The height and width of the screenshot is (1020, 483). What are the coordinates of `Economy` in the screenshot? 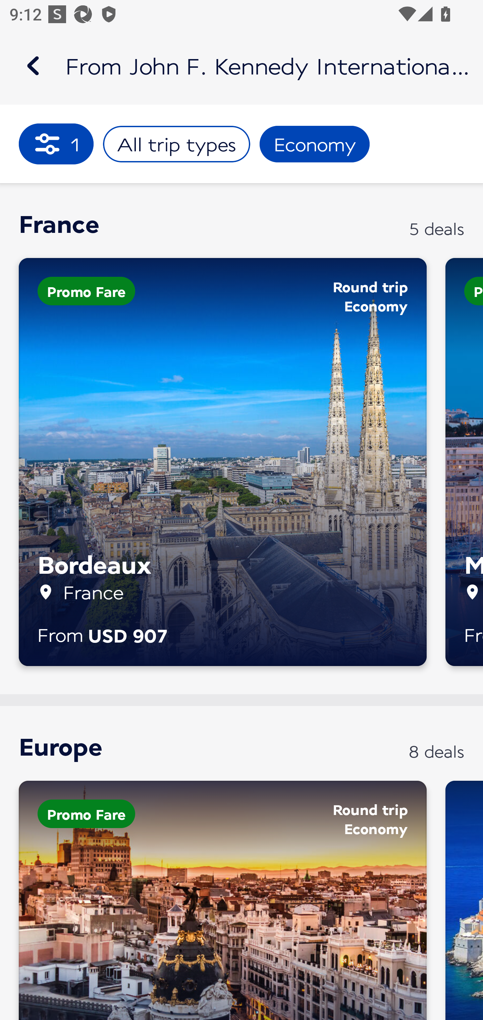 It's located at (315, 144).